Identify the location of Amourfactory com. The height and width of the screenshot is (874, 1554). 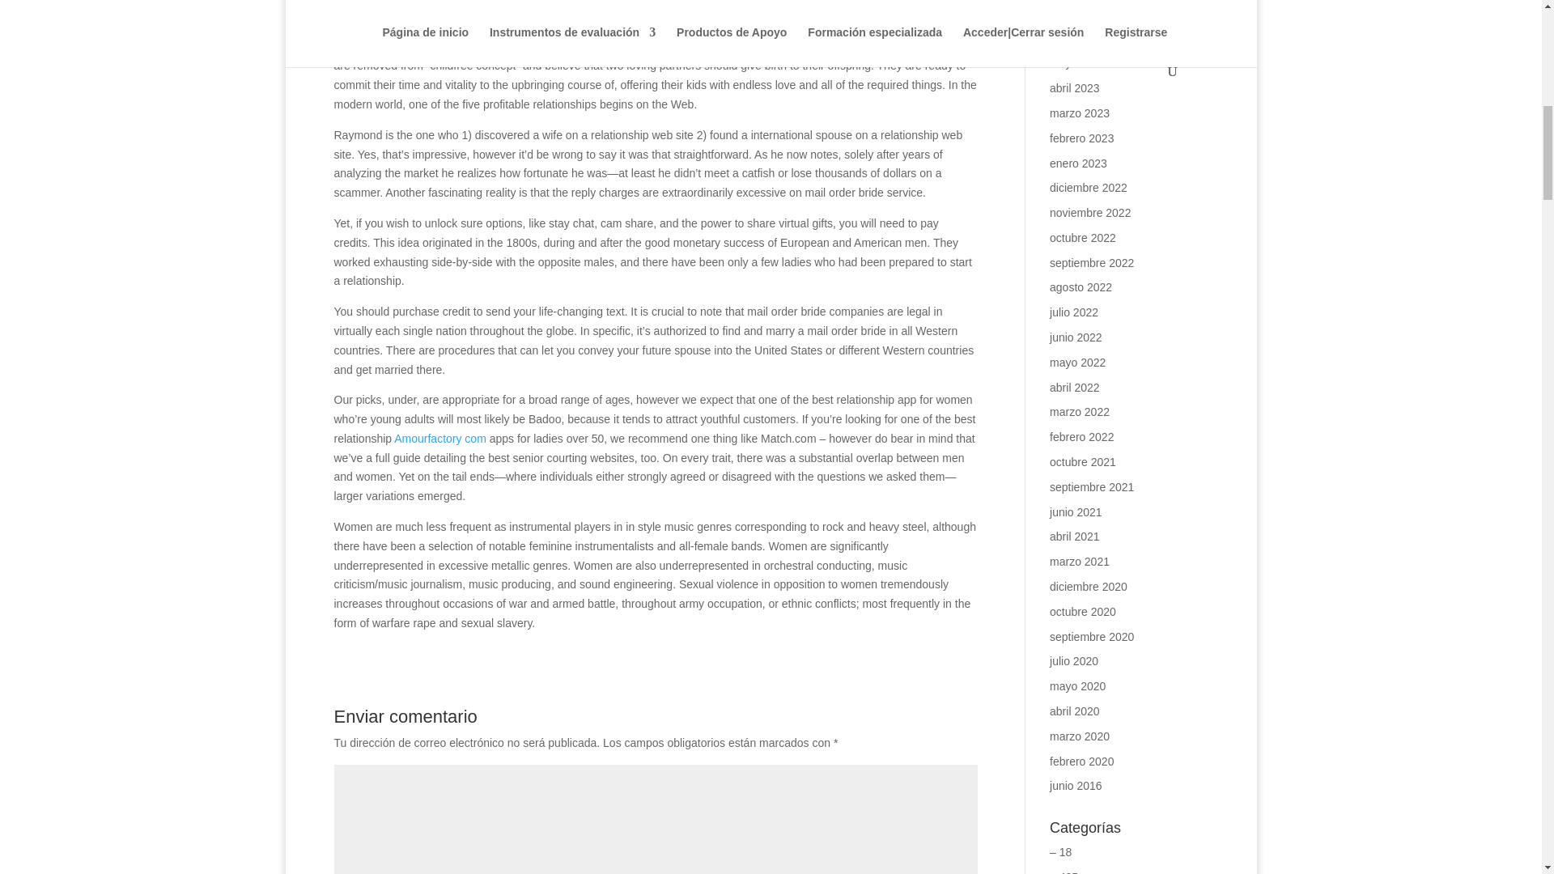
(440, 438).